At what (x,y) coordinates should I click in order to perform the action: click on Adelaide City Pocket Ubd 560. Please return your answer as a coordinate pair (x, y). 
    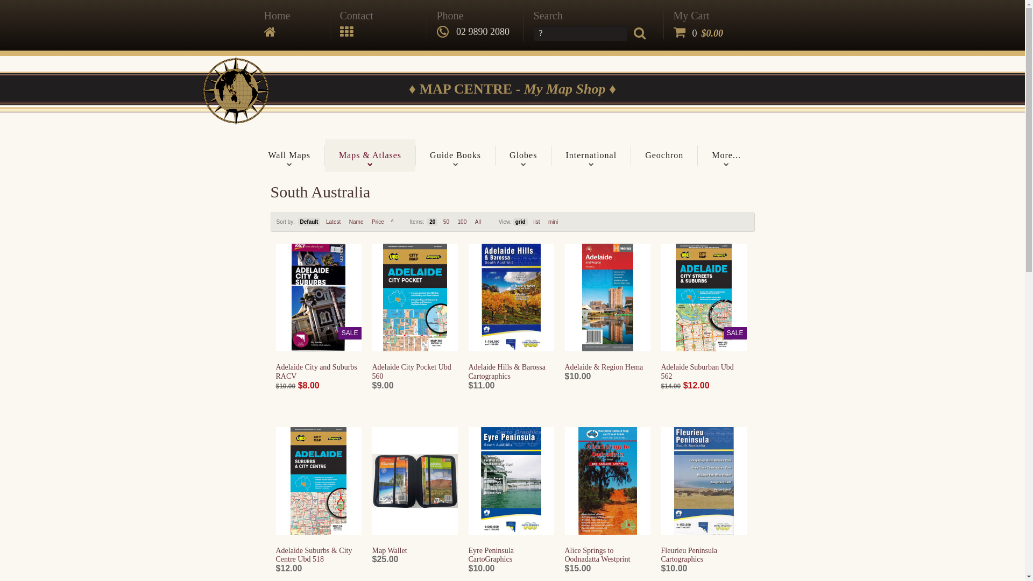
    Looking at the image, I should click on (412, 372).